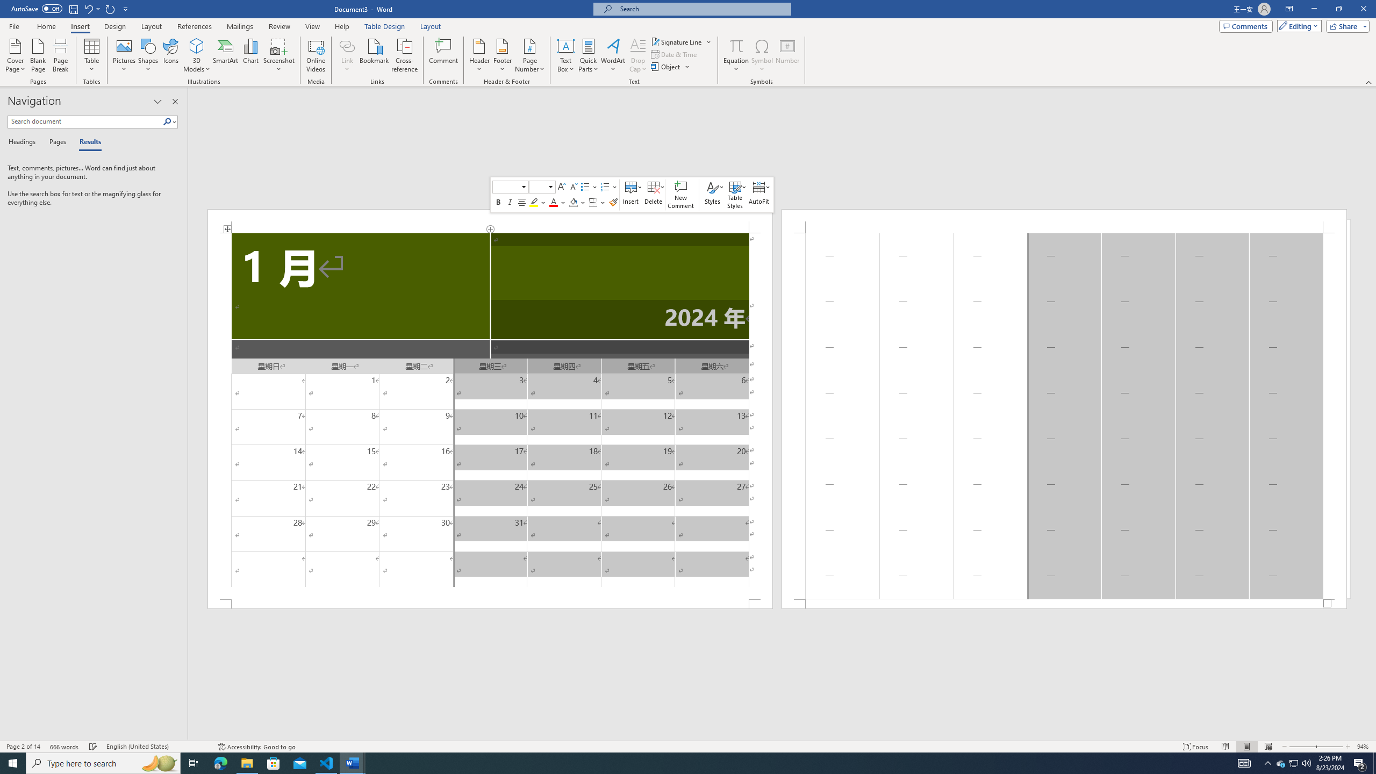 The image size is (1376, 774). What do you see at coordinates (85, 121) in the screenshot?
I see `Search document` at bounding box center [85, 121].